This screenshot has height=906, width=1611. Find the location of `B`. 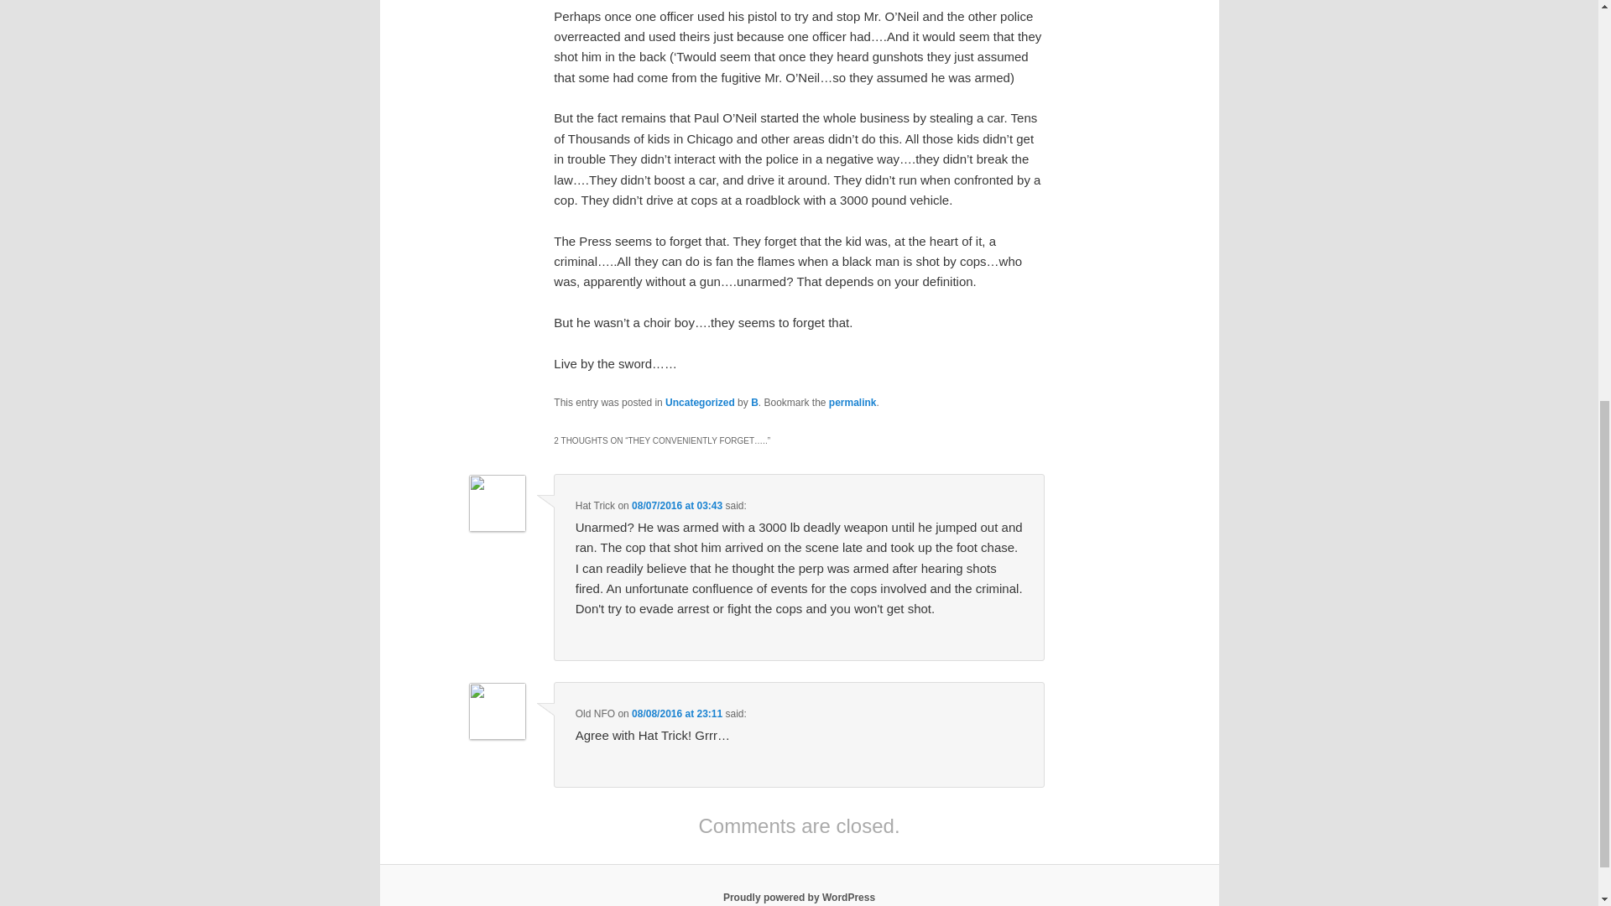

B is located at coordinates (754, 403).